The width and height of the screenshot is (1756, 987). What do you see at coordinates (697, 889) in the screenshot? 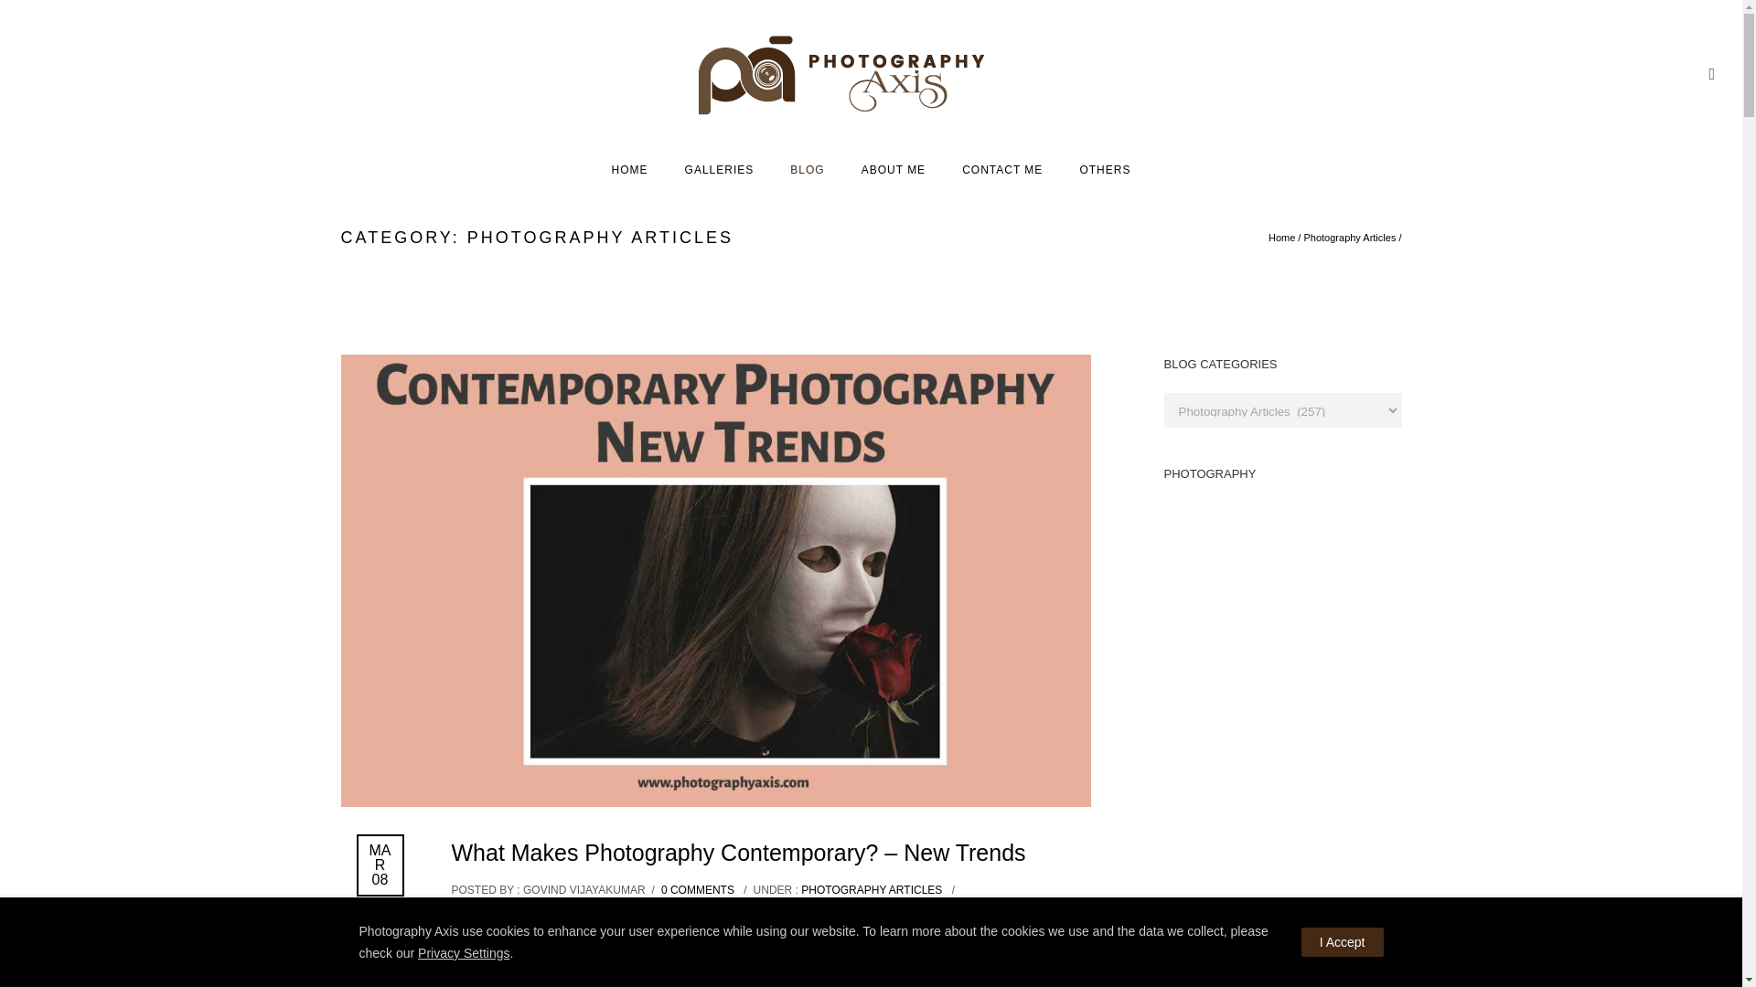
I see `0 COMMENTS` at bounding box center [697, 889].